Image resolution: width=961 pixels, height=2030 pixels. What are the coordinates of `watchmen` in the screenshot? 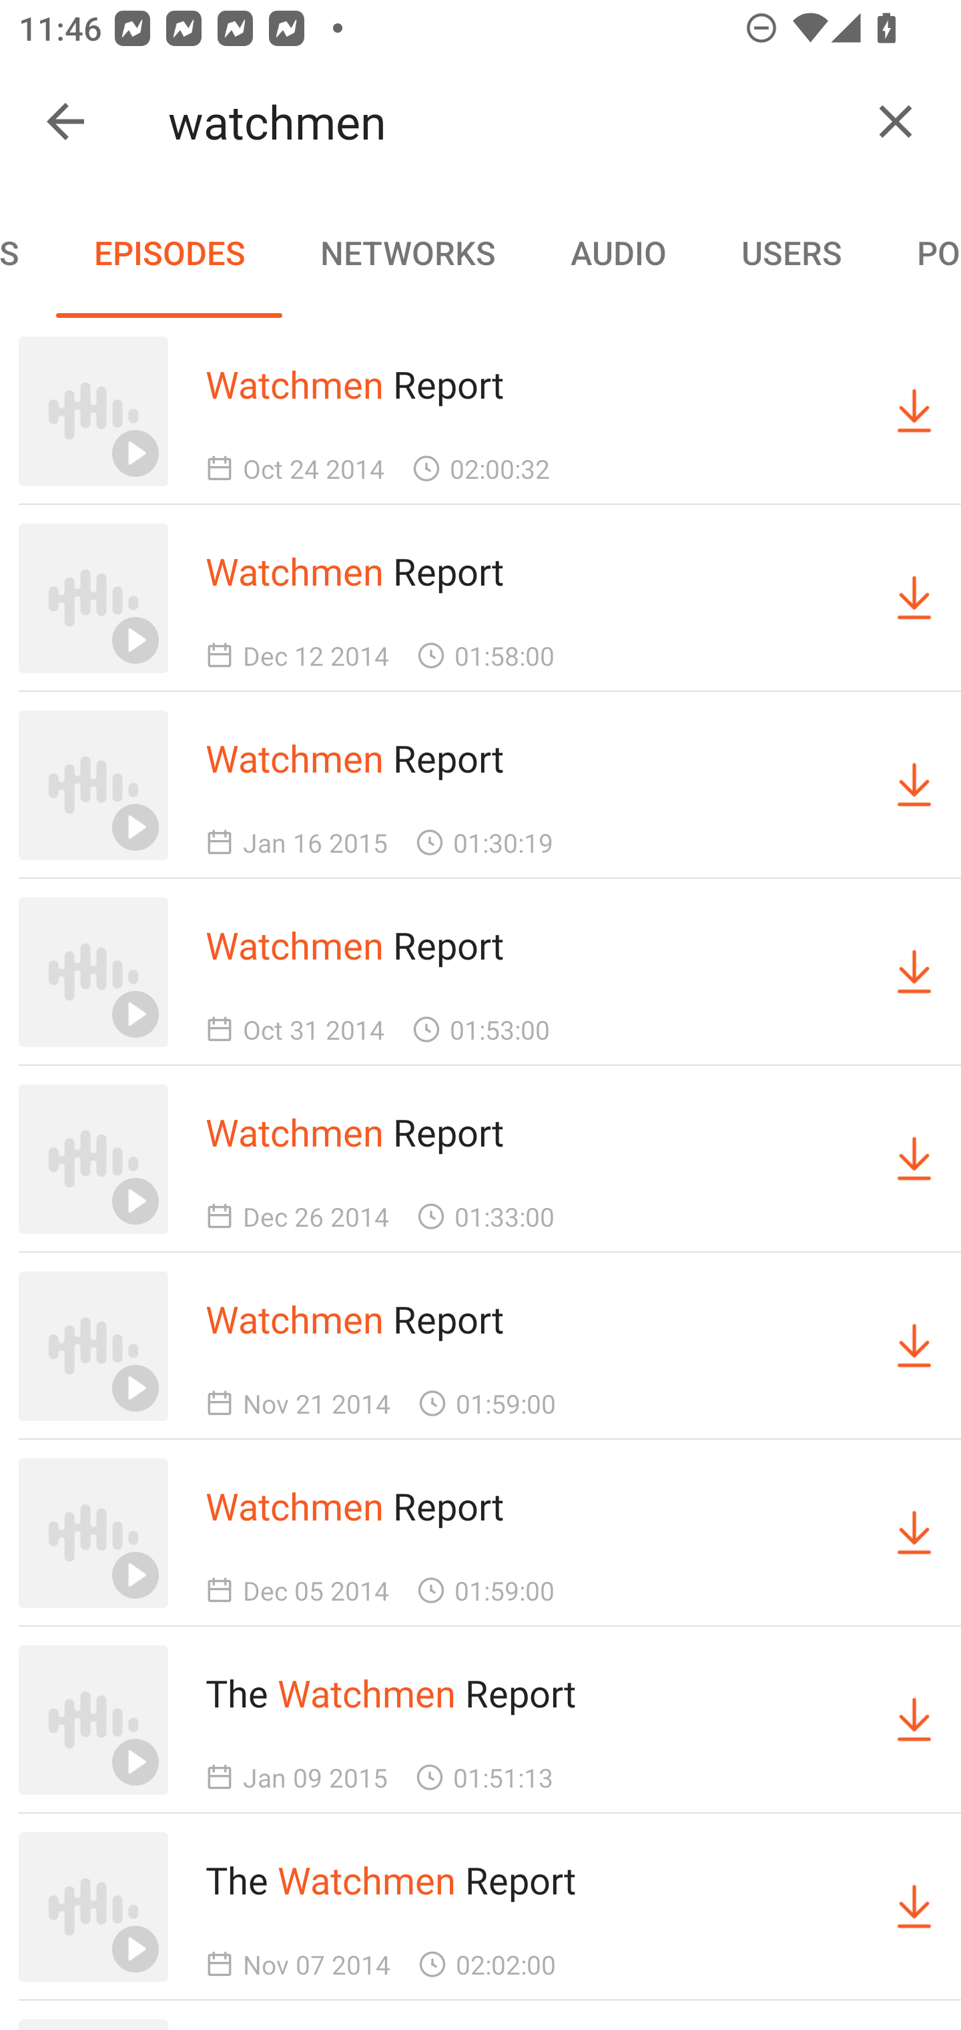 It's located at (508, 122).